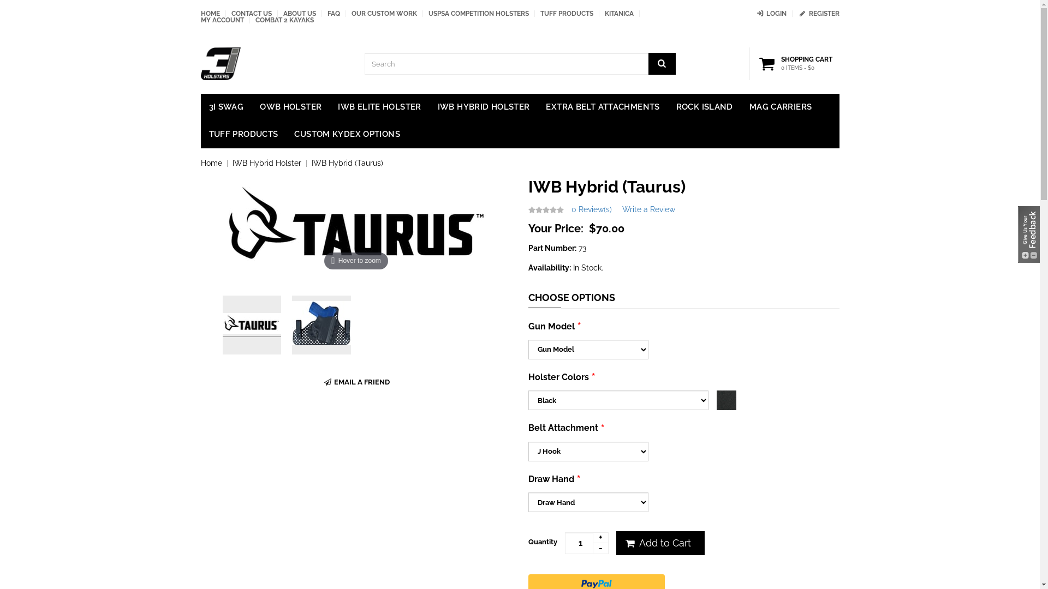 The image size is (1048, 589). What do you see at coordinates (600, 549) in the screenshot?
I see `-` at bounding box center [600, 549].